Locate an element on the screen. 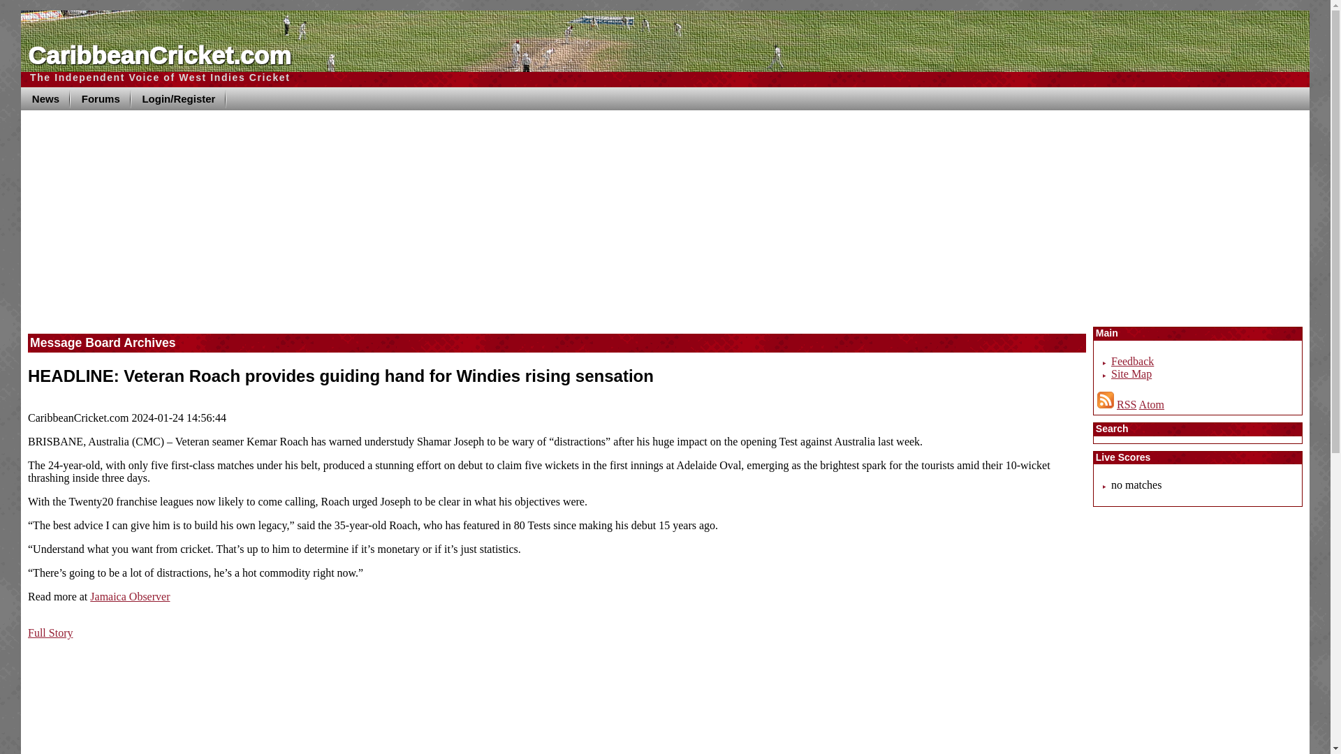 The width and height of the screenshot is (1341, 754). CaribbeanCricket.com is located at coordinates (159, 56).